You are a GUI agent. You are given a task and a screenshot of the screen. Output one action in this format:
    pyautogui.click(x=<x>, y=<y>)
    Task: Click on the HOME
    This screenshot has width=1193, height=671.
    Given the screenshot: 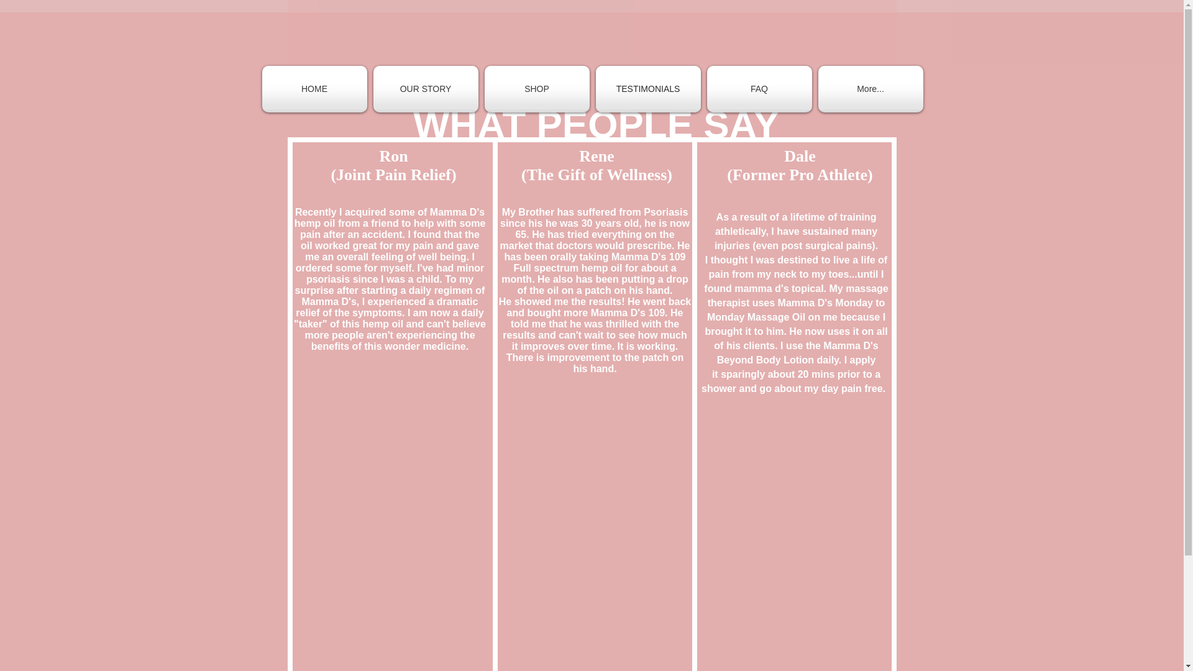 What is the action you would take?
    pyautogui.click(x=314, y=89)
    